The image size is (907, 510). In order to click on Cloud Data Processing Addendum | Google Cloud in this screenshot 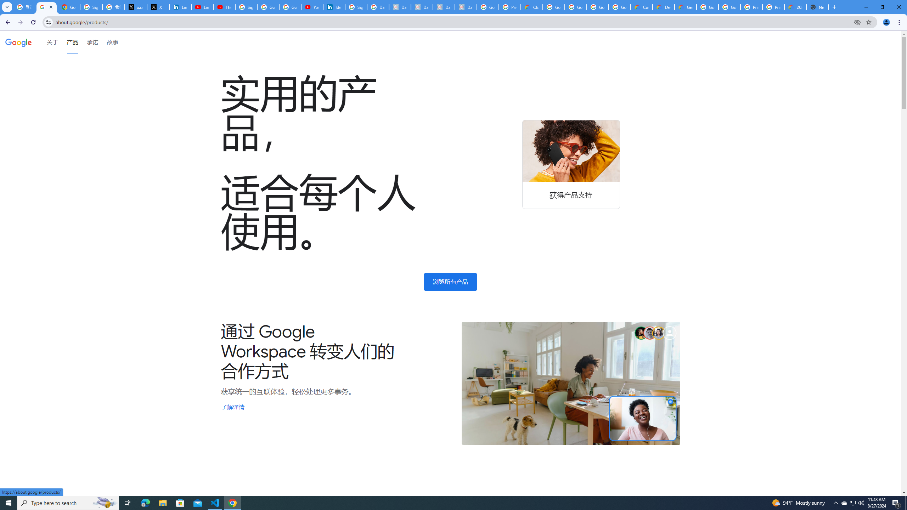, I will do `click(532, 7)`.